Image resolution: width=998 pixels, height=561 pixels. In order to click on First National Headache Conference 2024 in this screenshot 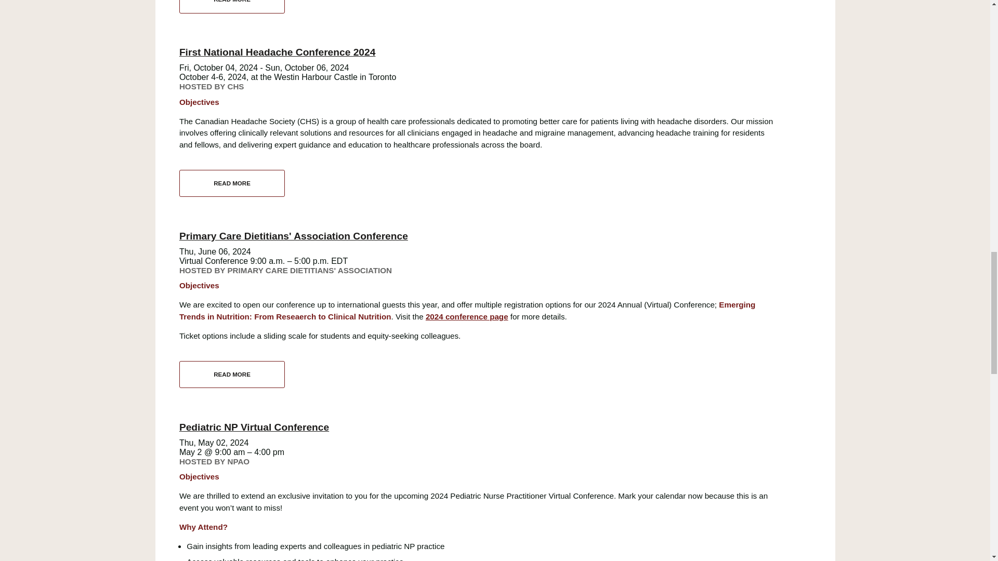, I will do `click(232, 183)`.